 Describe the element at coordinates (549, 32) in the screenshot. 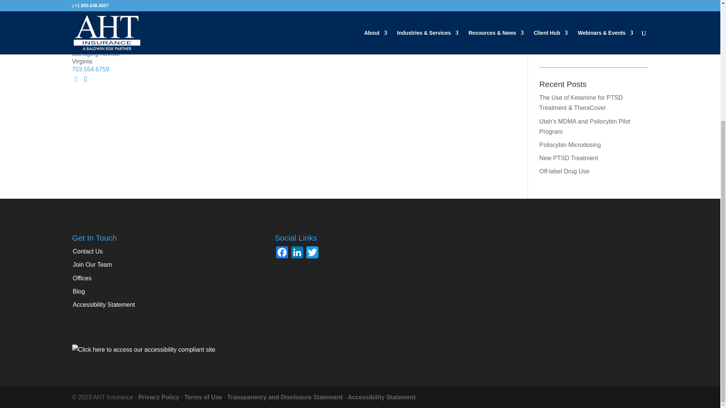

I see `LinkedIn` at that location.